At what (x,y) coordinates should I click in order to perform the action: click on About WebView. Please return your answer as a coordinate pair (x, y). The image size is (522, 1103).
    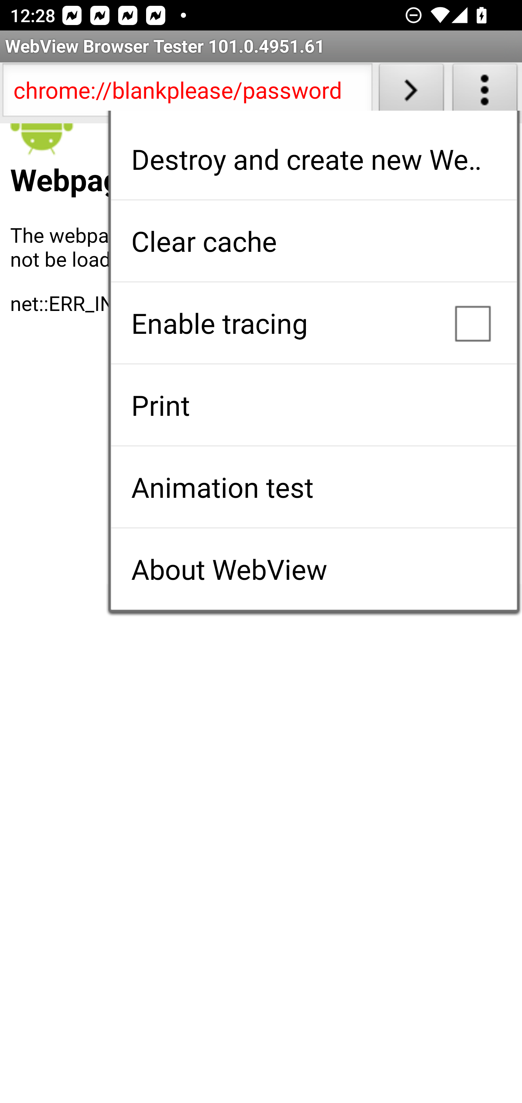
    Looking at the image, I should click on (314, 569).